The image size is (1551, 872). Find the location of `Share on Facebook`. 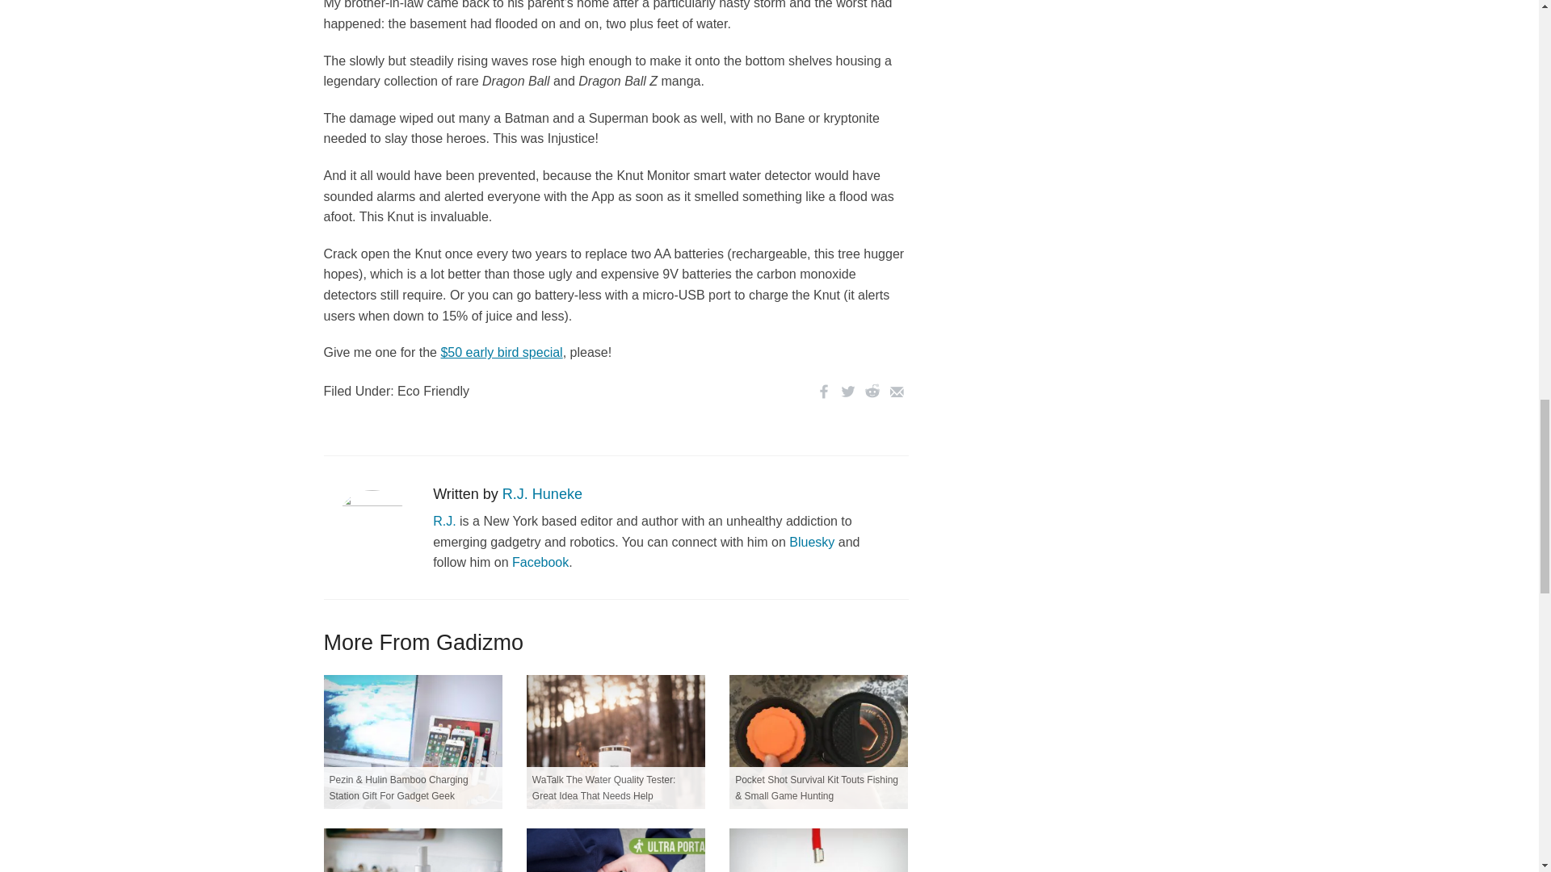

Share on Facebook is located at coordinates (823, 391).